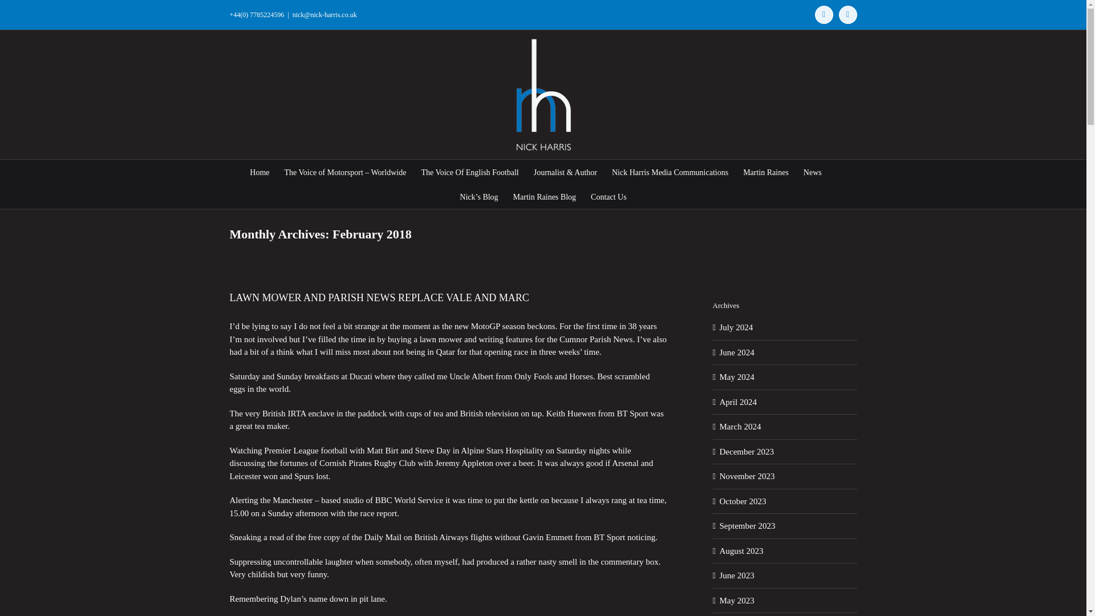  I want to click on The Voice Of English Football, so click(469, 171).